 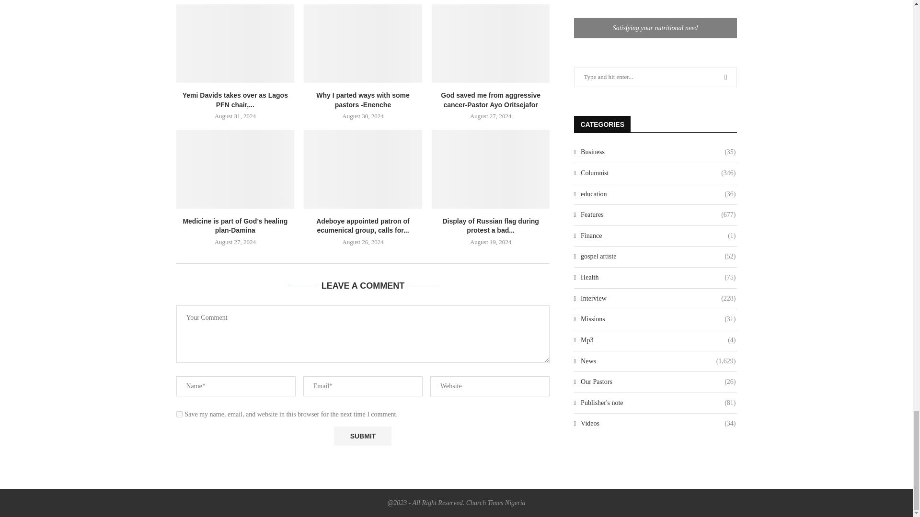 I want to click on Why I parted ways with some pastors -Enenche, so click(x=363, y=43).